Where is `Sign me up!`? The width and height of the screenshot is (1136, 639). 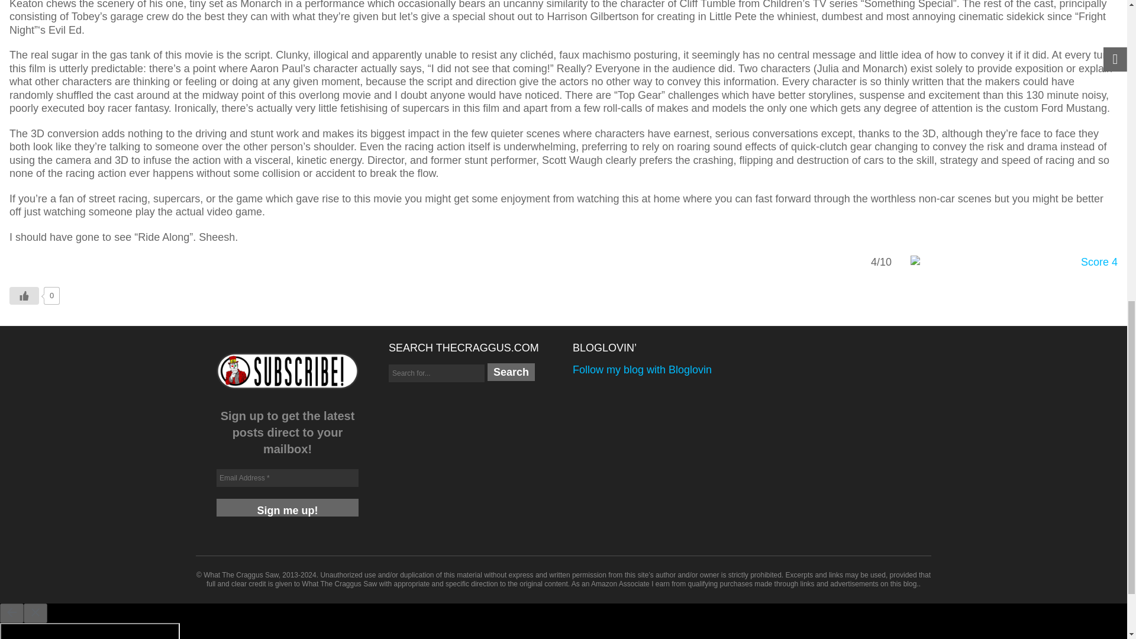 Sign me up! is located at coordinates (288, 508).